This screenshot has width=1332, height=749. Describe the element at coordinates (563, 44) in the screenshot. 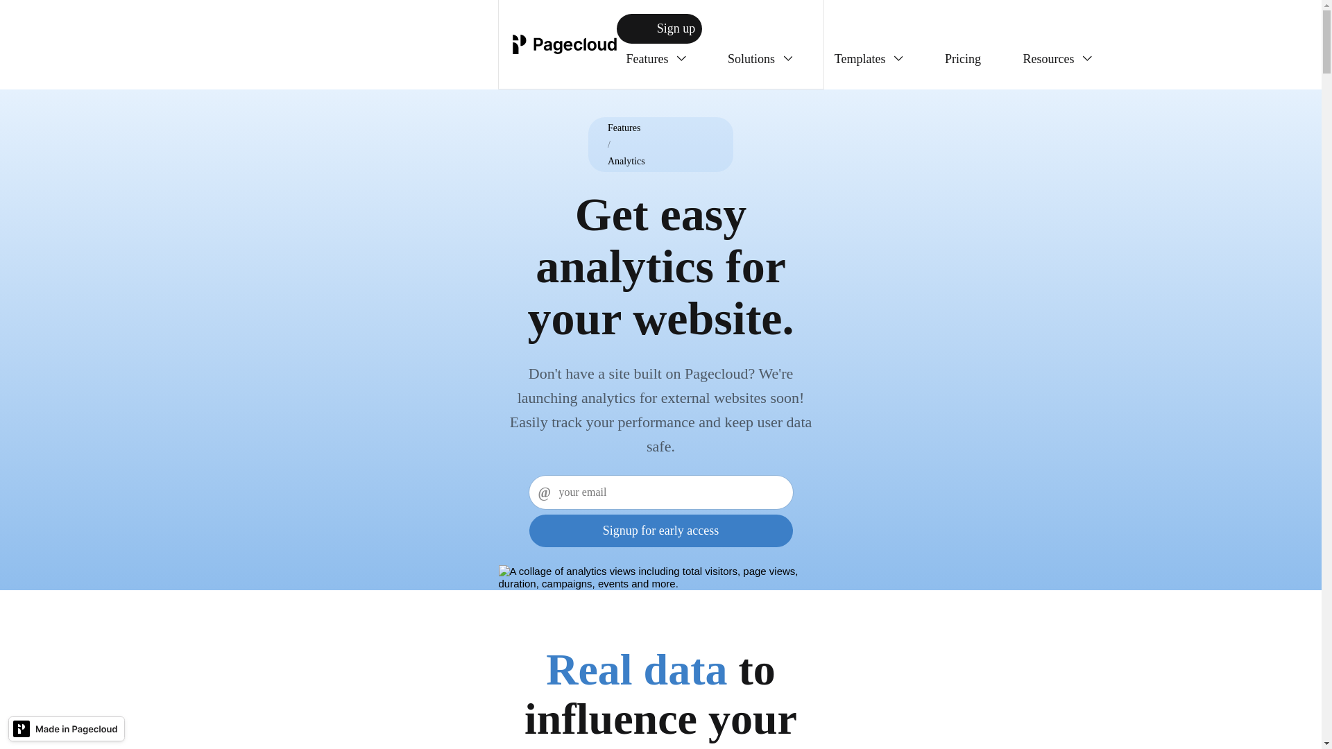

I see `Pagecloud website builder` at that location.